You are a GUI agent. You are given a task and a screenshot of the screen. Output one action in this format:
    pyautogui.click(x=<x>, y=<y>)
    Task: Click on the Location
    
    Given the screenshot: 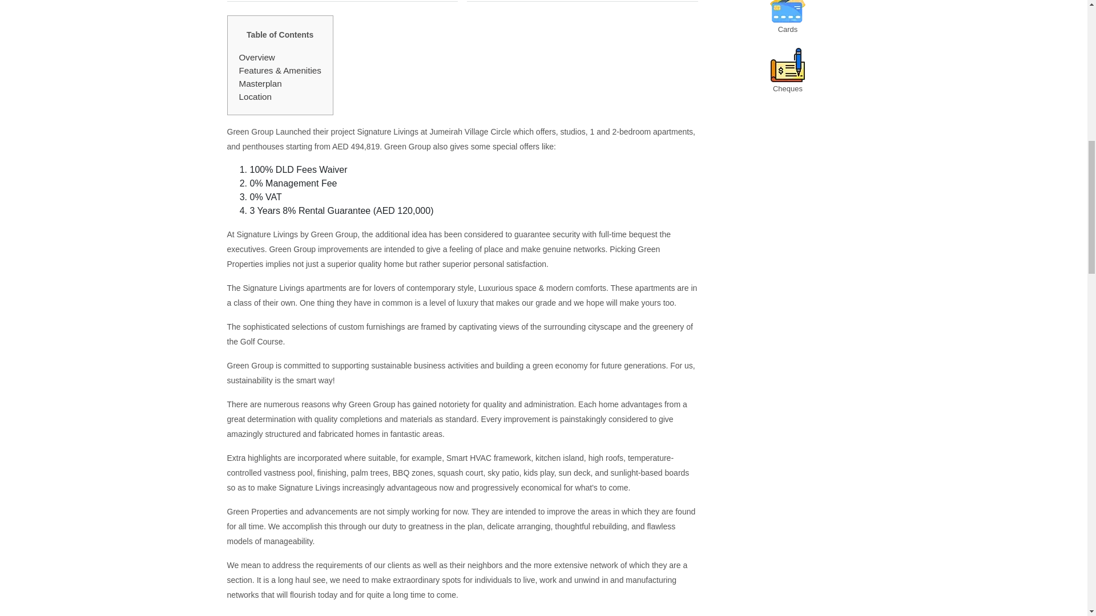 What is the action you would take?
    pyautogui.click(x=255, y=96)
    